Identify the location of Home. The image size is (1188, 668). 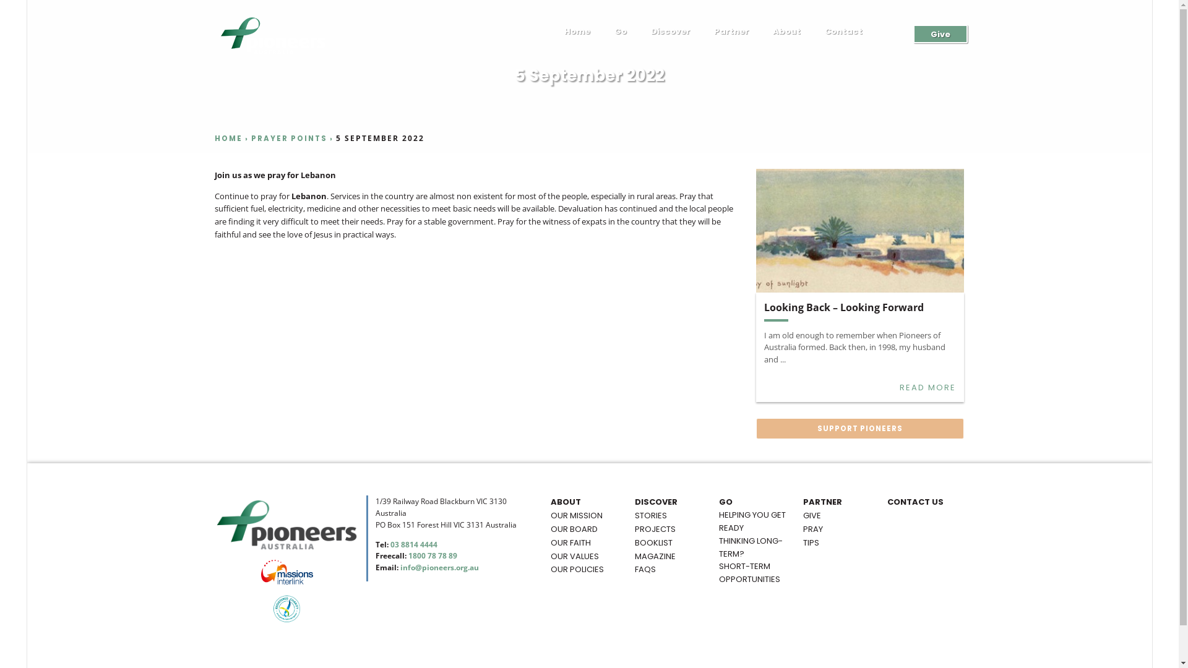
(577, 35).